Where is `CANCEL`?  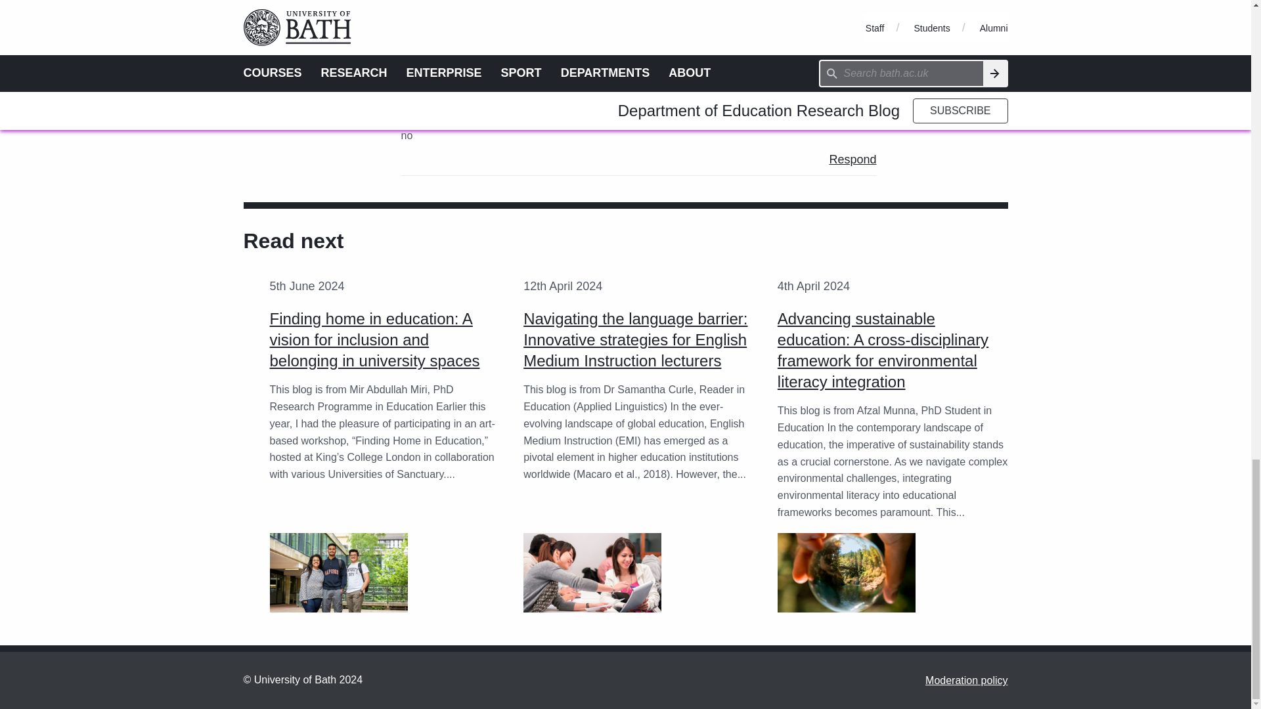 CANCEL is located at coordinates (758, 11).